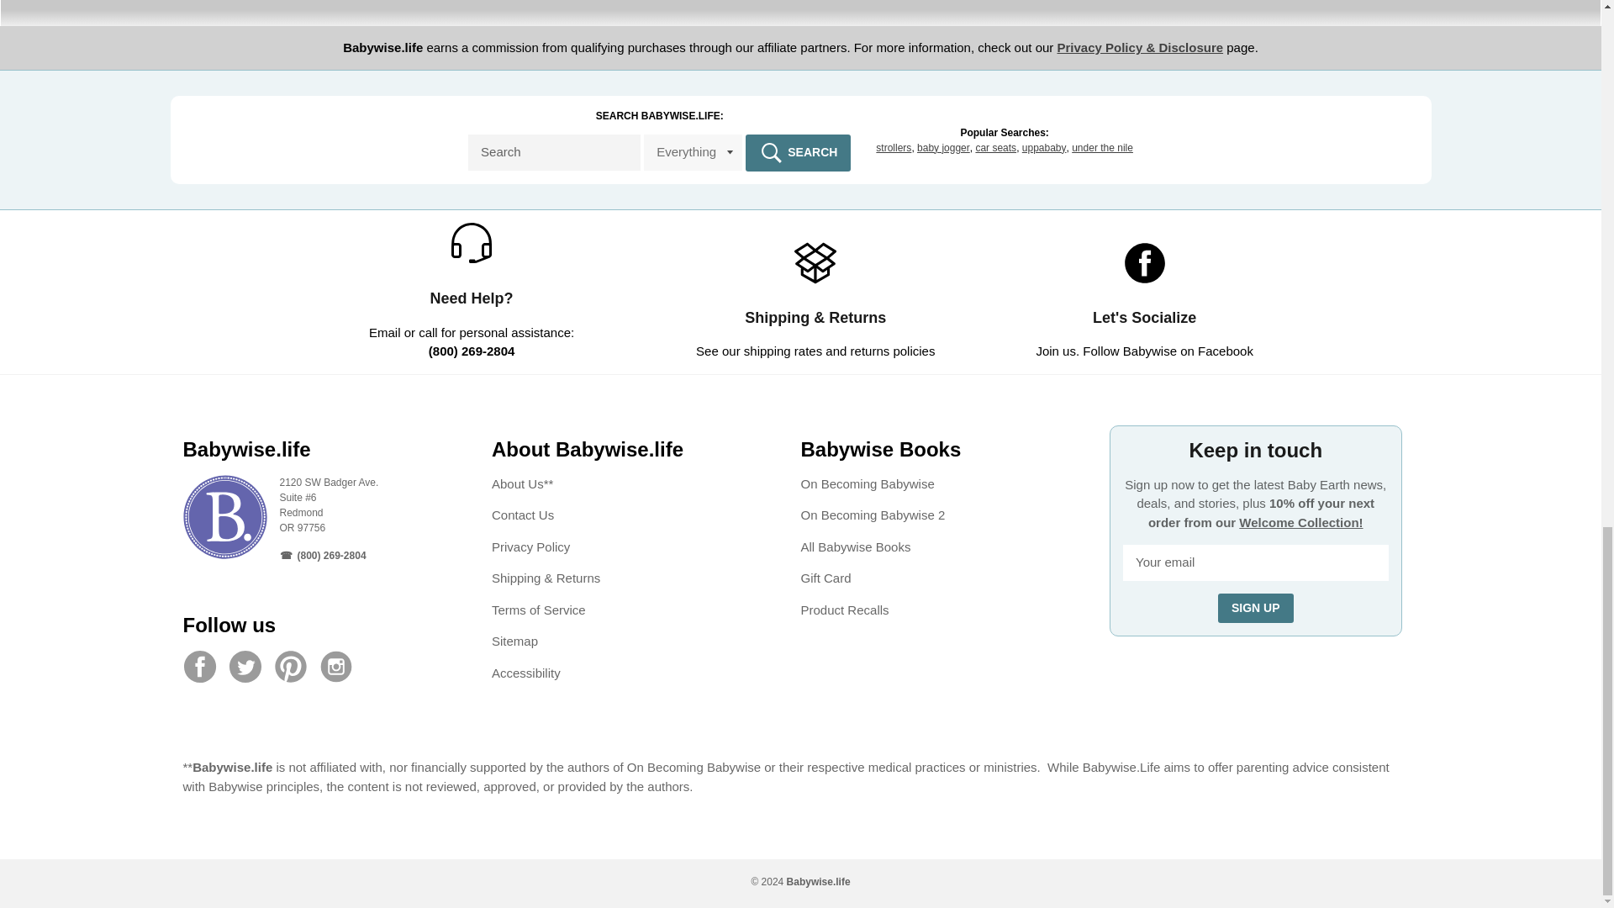 Image resolution: width=1614 pixels, height=908 pixels. Describe the element at coordinates (340, 667) in the screenshot. I see `Babywise.life on Instagram` at that location.